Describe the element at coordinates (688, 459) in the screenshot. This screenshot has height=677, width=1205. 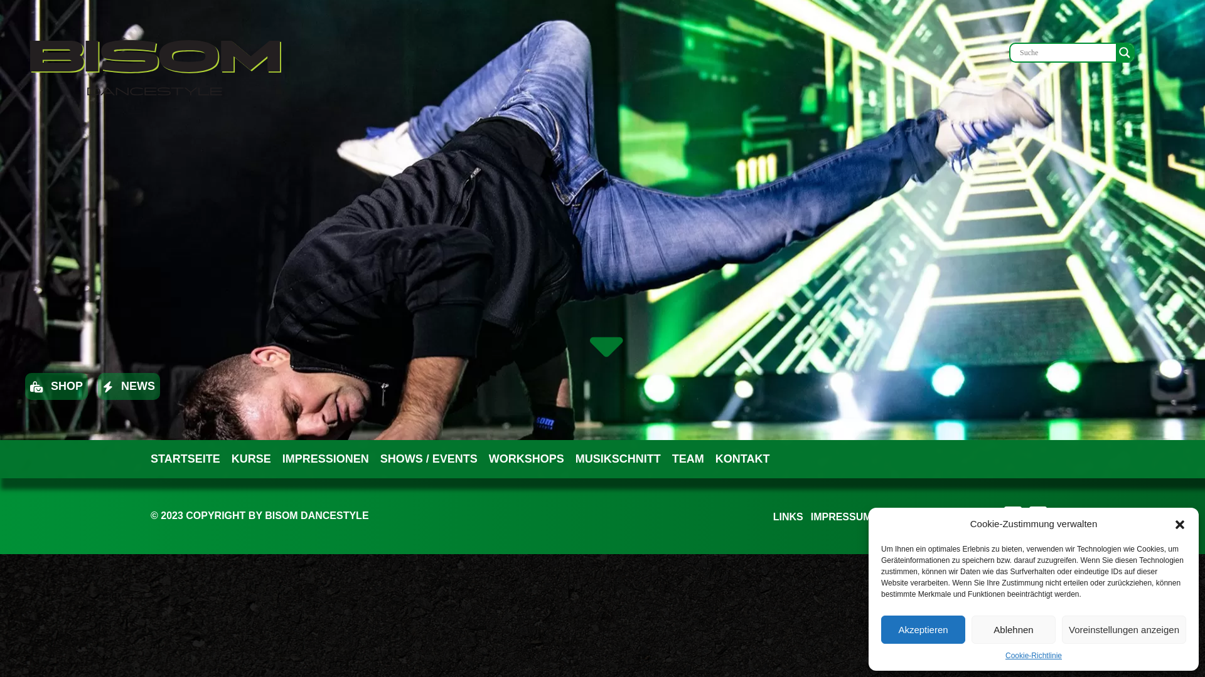
I see `TEAM` at that location.